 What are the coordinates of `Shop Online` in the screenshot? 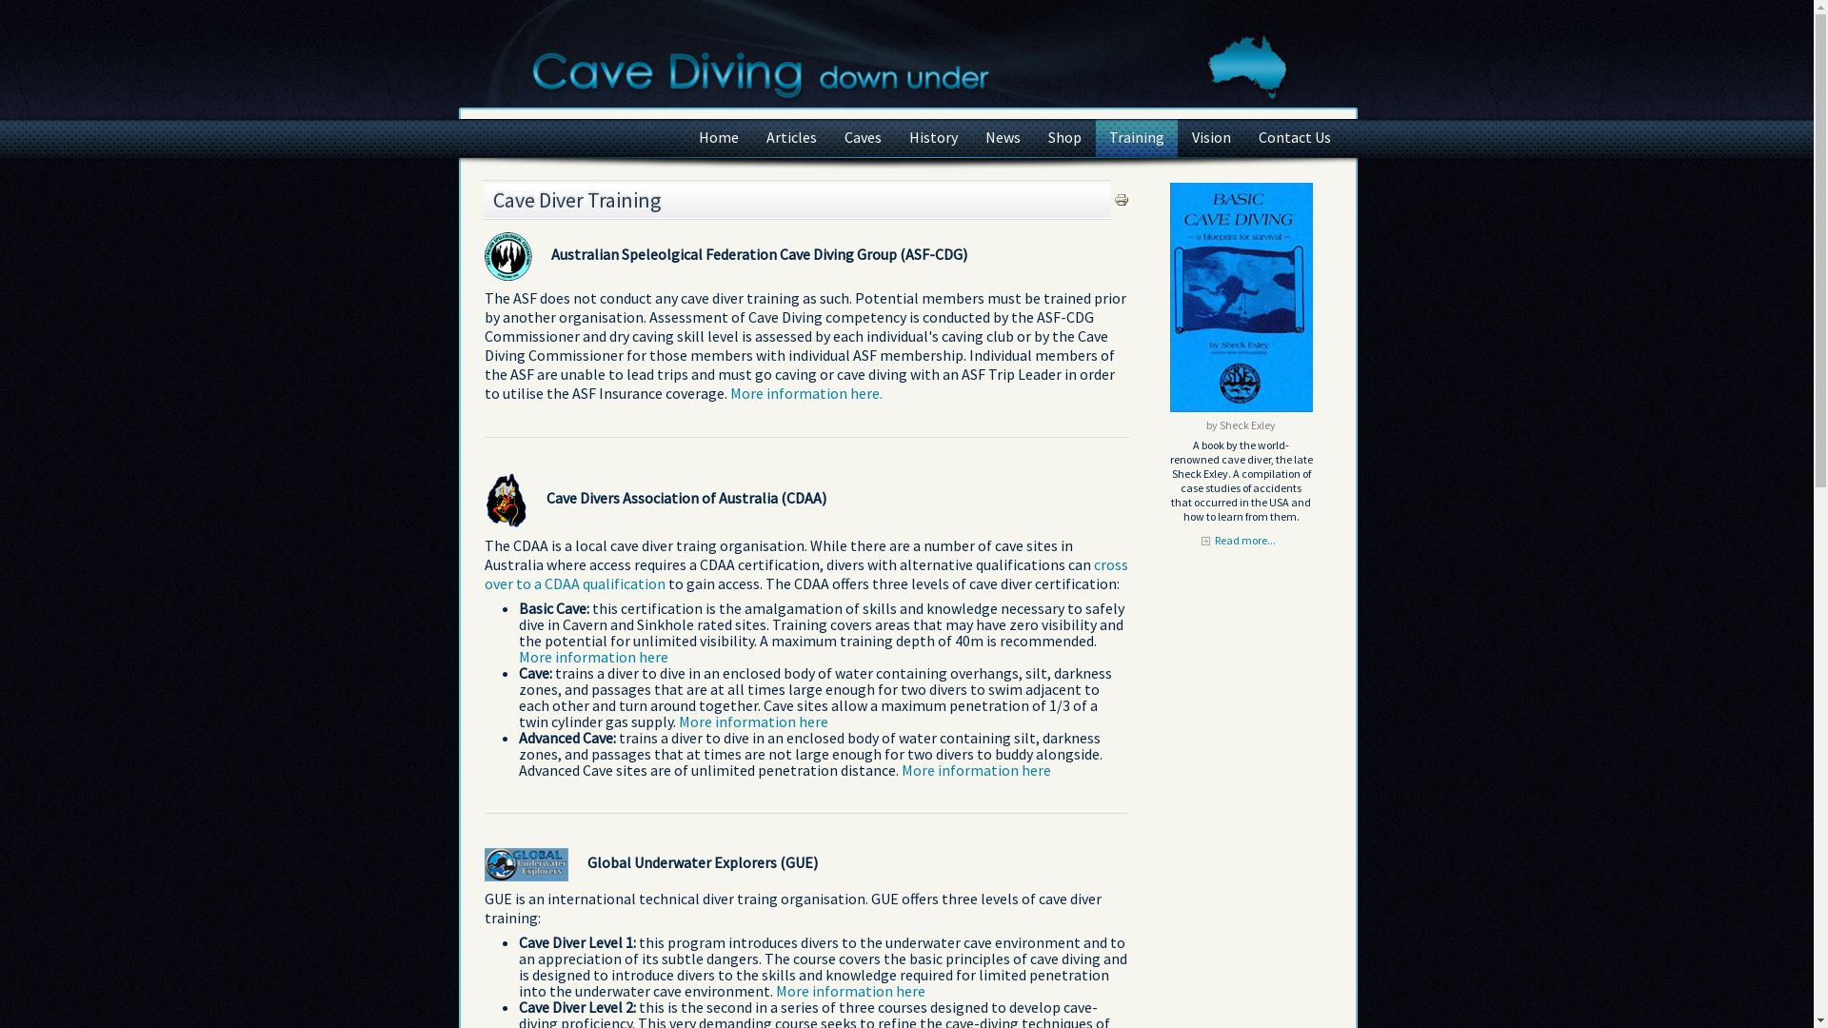 It's located at (1241, 407).